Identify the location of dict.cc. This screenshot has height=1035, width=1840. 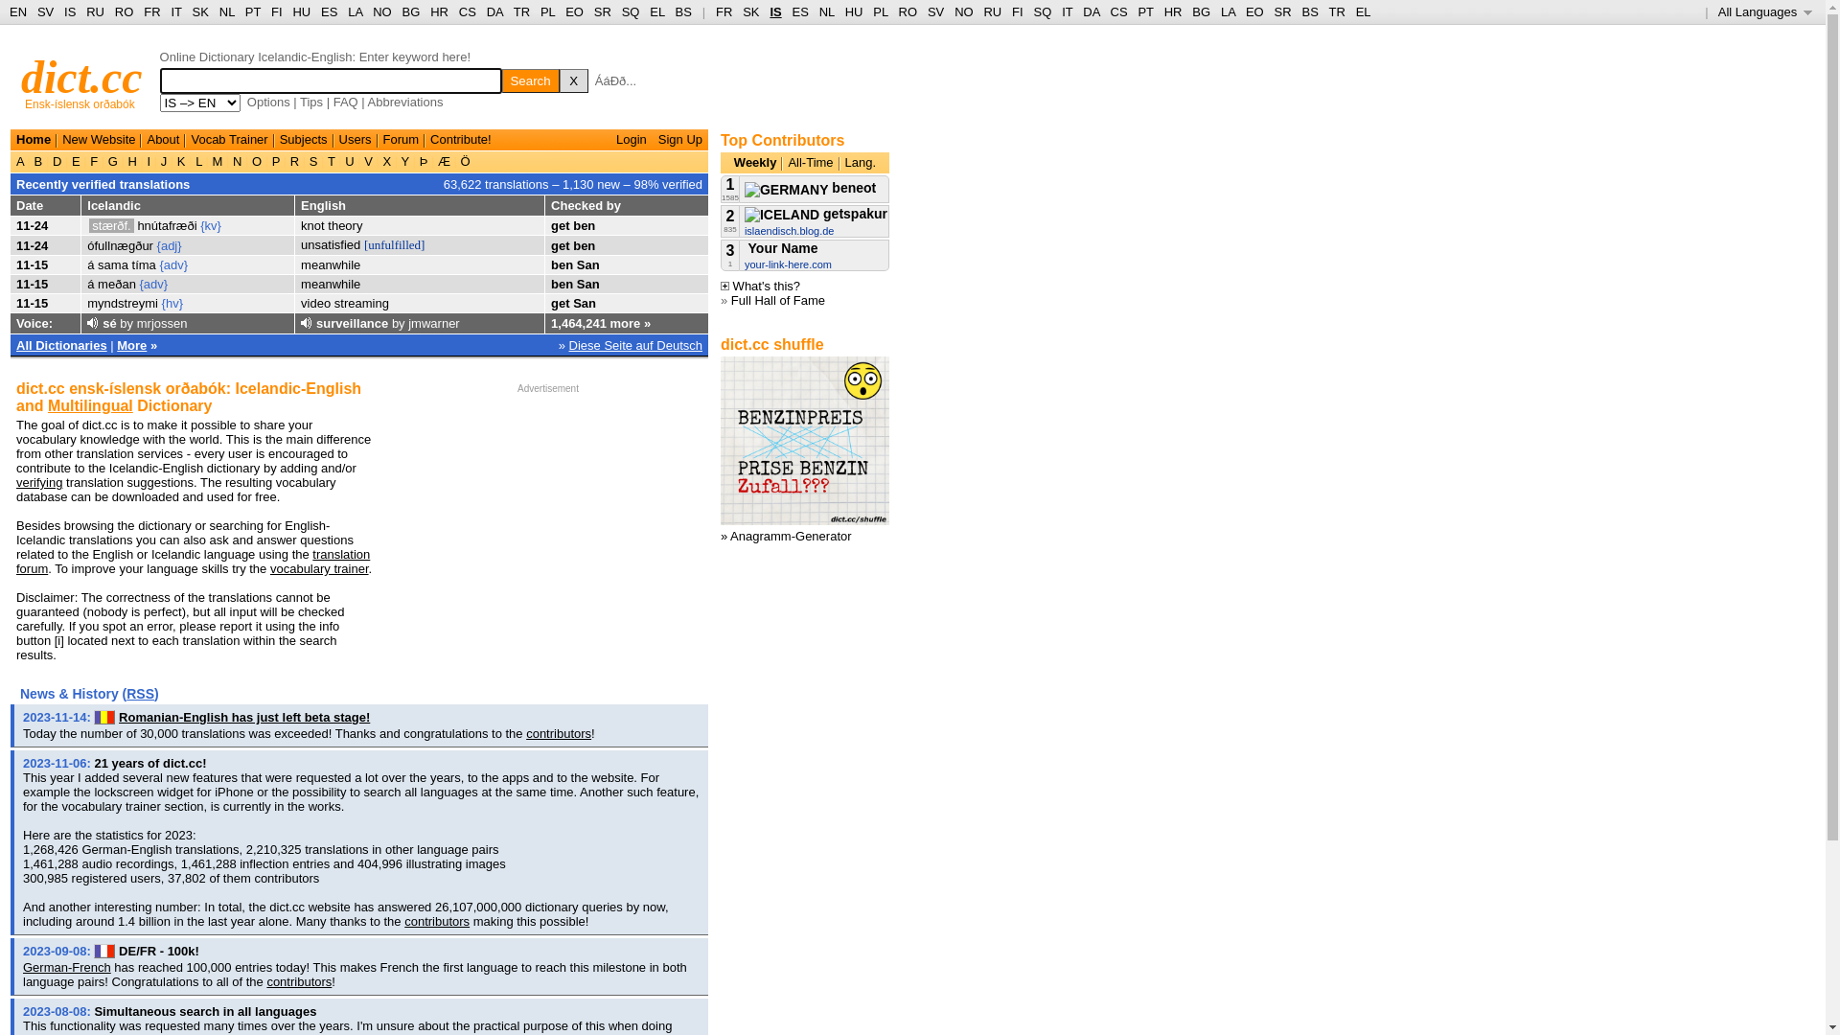
(82, 77).